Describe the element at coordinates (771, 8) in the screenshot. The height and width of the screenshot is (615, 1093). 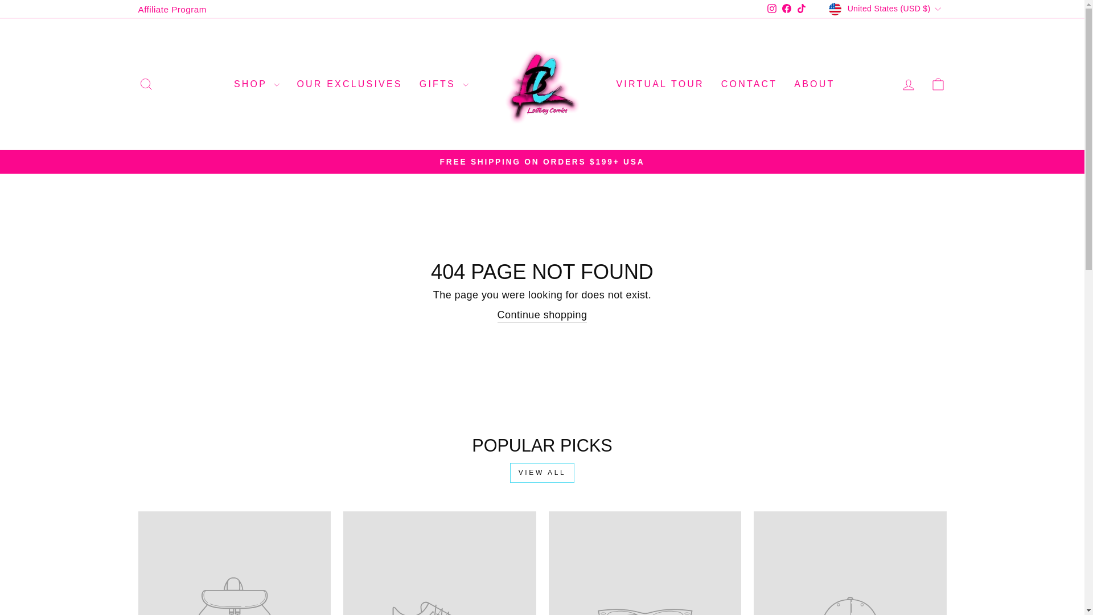
I see `instagram` at that location.